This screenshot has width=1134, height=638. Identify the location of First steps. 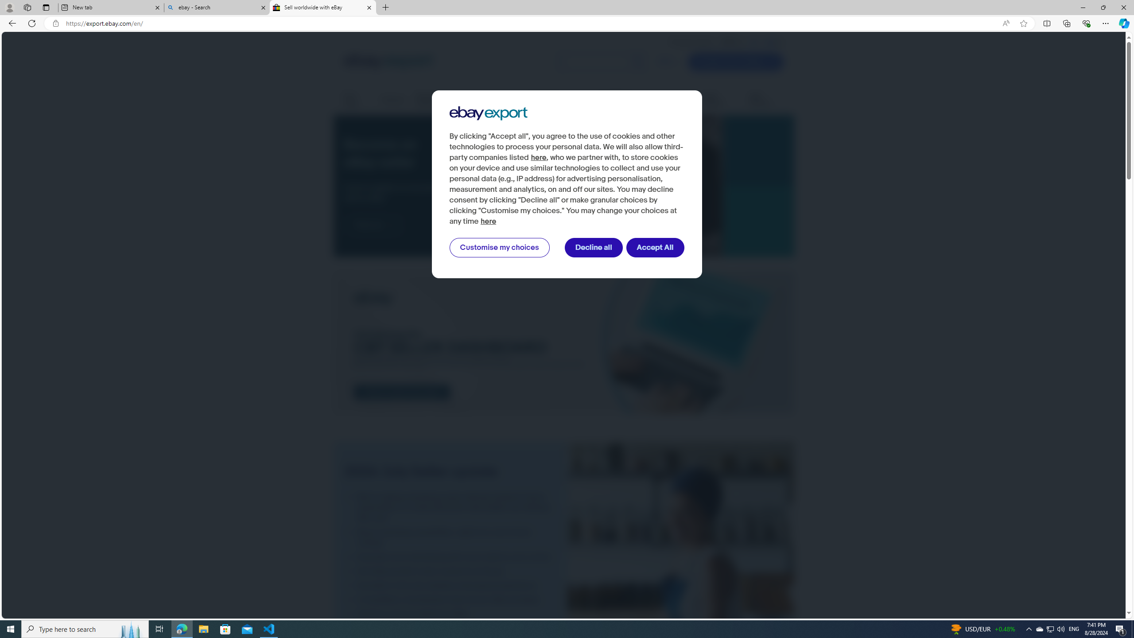
(356, 100).